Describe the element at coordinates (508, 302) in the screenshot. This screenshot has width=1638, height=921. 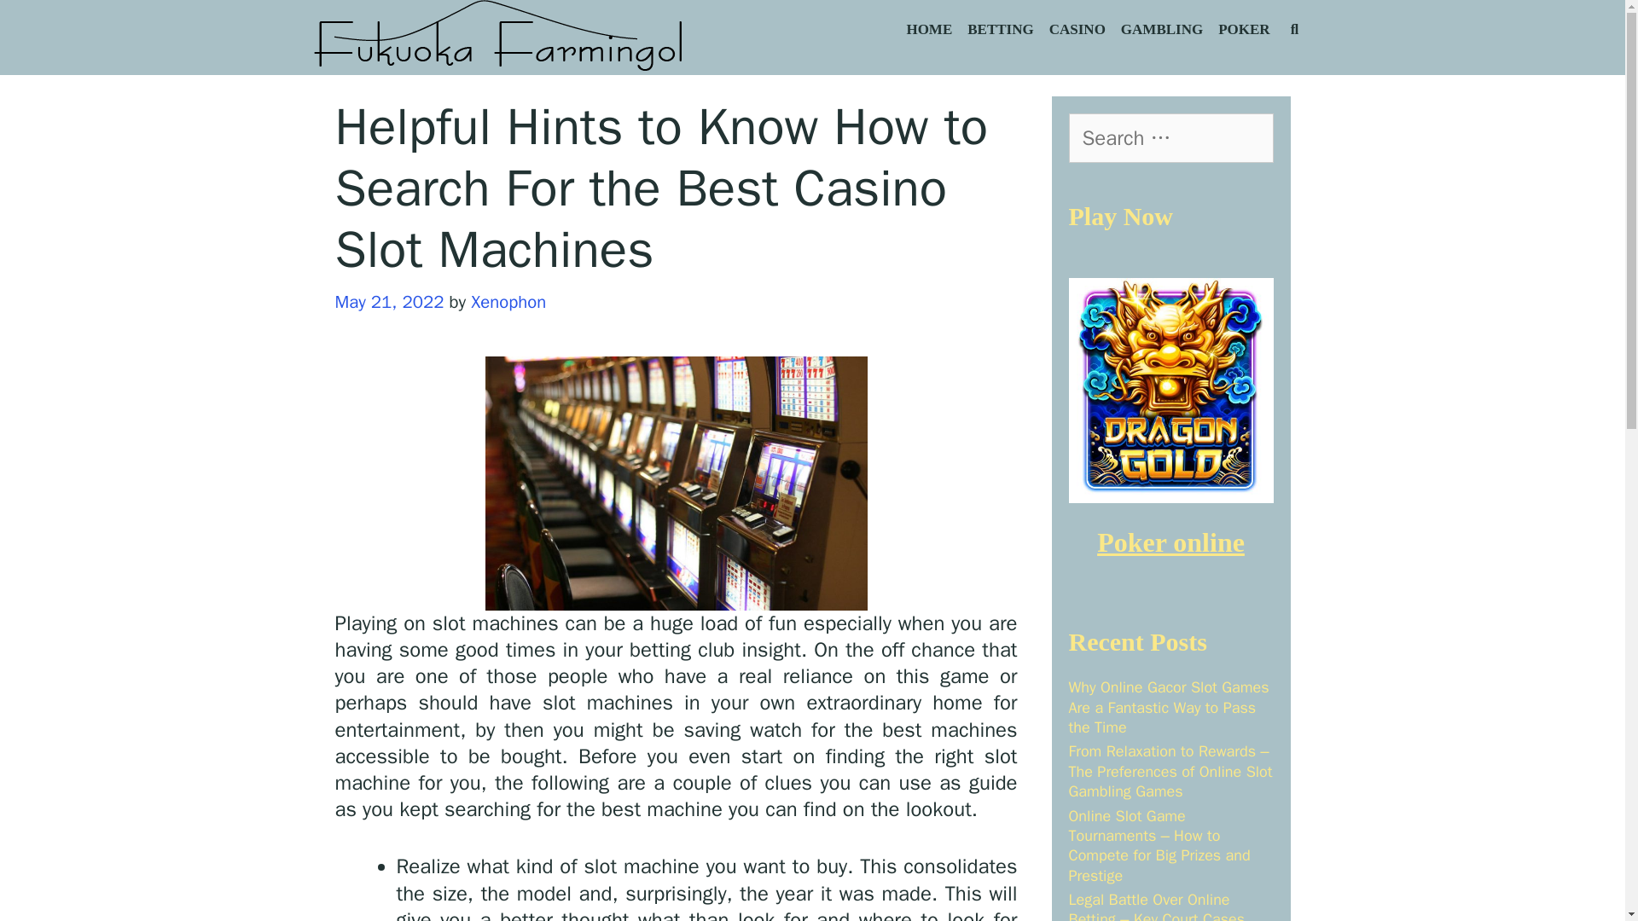
I see `Xenophon` at that location.